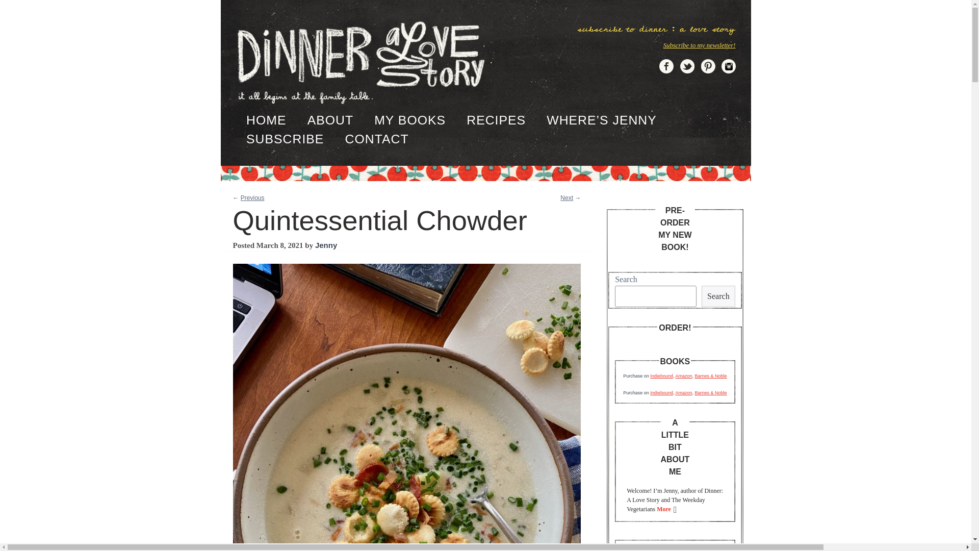  I want to click on Next, so click(566, 198).